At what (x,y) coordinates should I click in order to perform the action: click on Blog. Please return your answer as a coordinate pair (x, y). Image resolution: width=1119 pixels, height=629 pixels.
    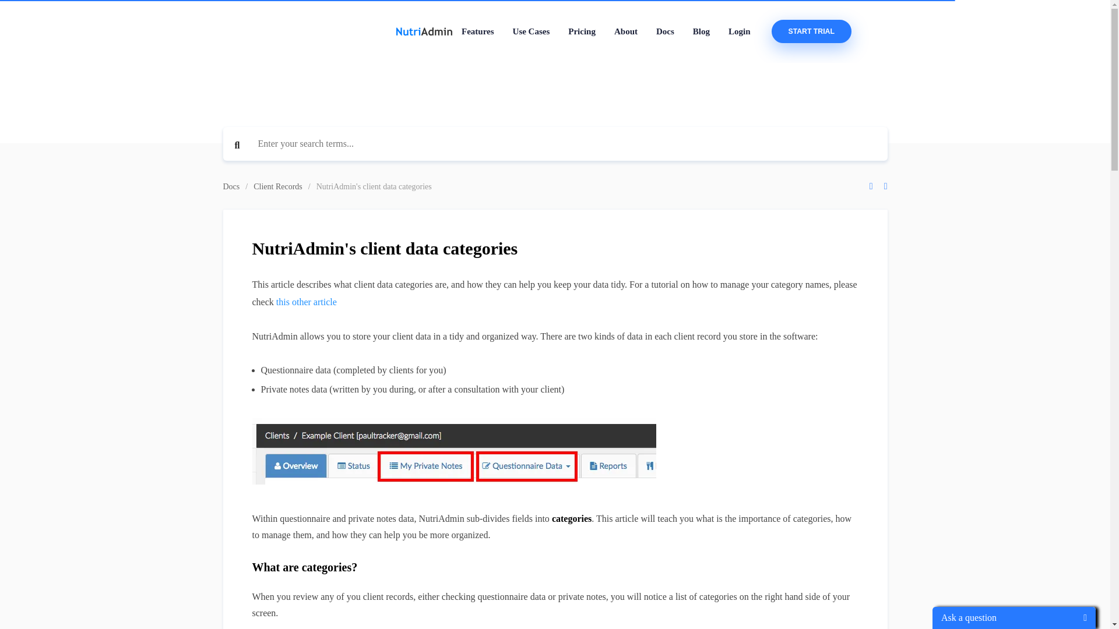
    Looking at the image, I should click on (702, 31).